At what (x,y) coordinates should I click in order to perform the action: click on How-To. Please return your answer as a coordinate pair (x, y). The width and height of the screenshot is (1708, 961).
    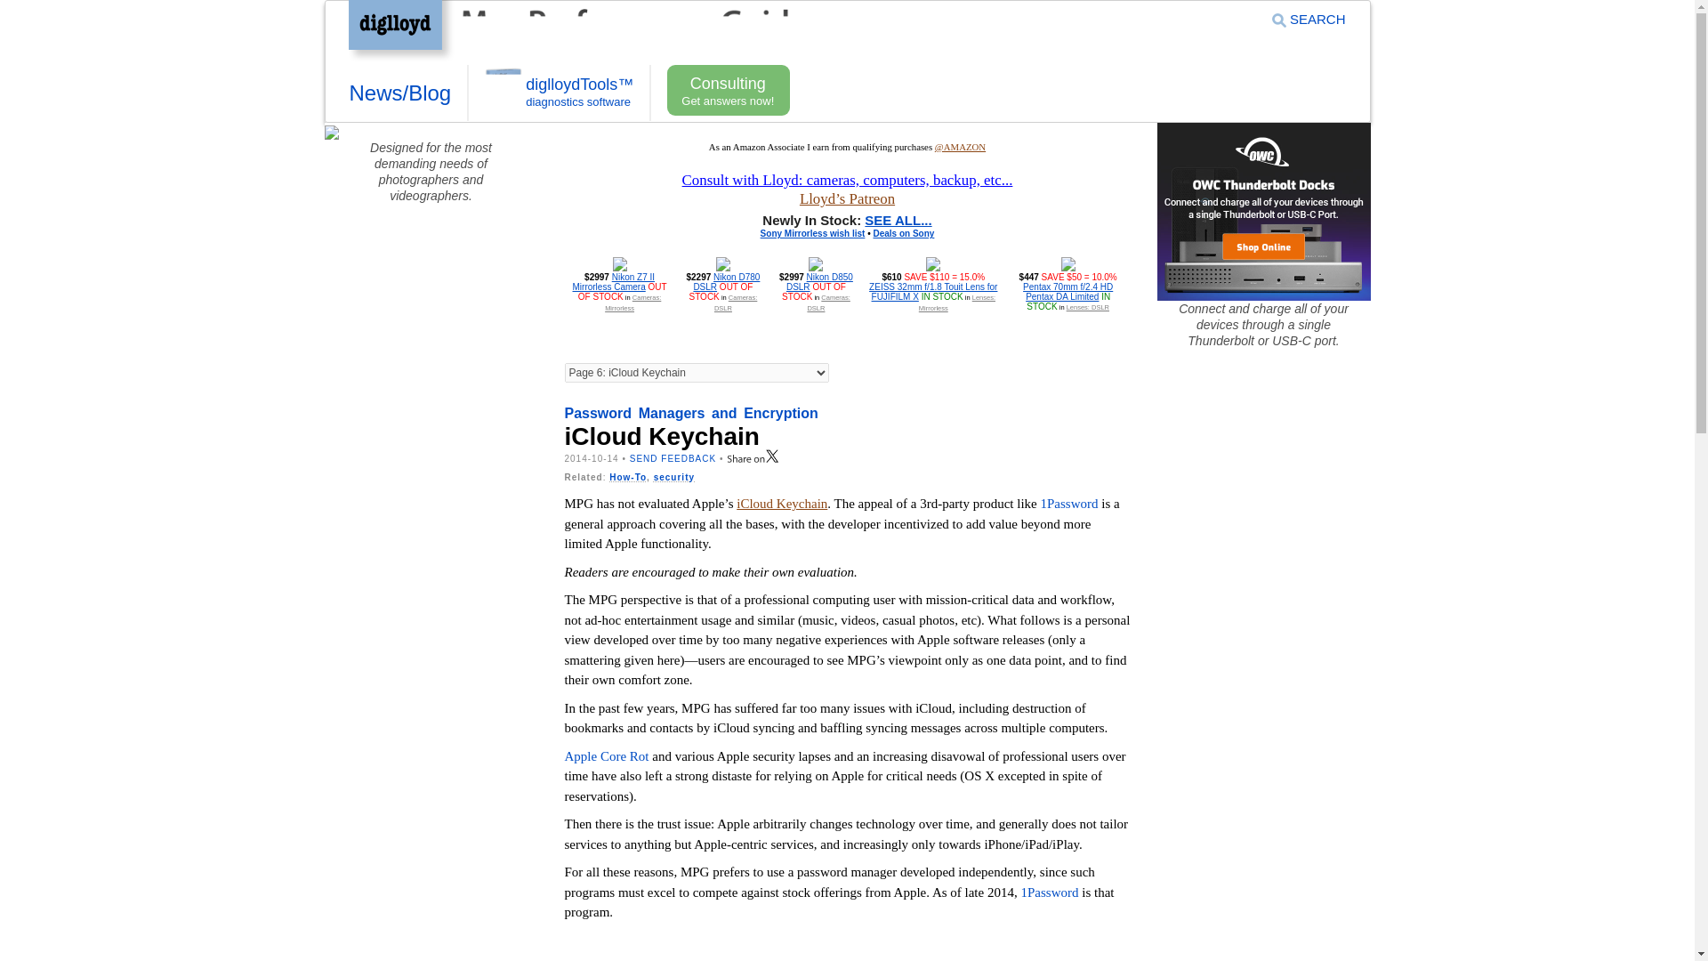
    Looking at the image, I should click on (628, 477).